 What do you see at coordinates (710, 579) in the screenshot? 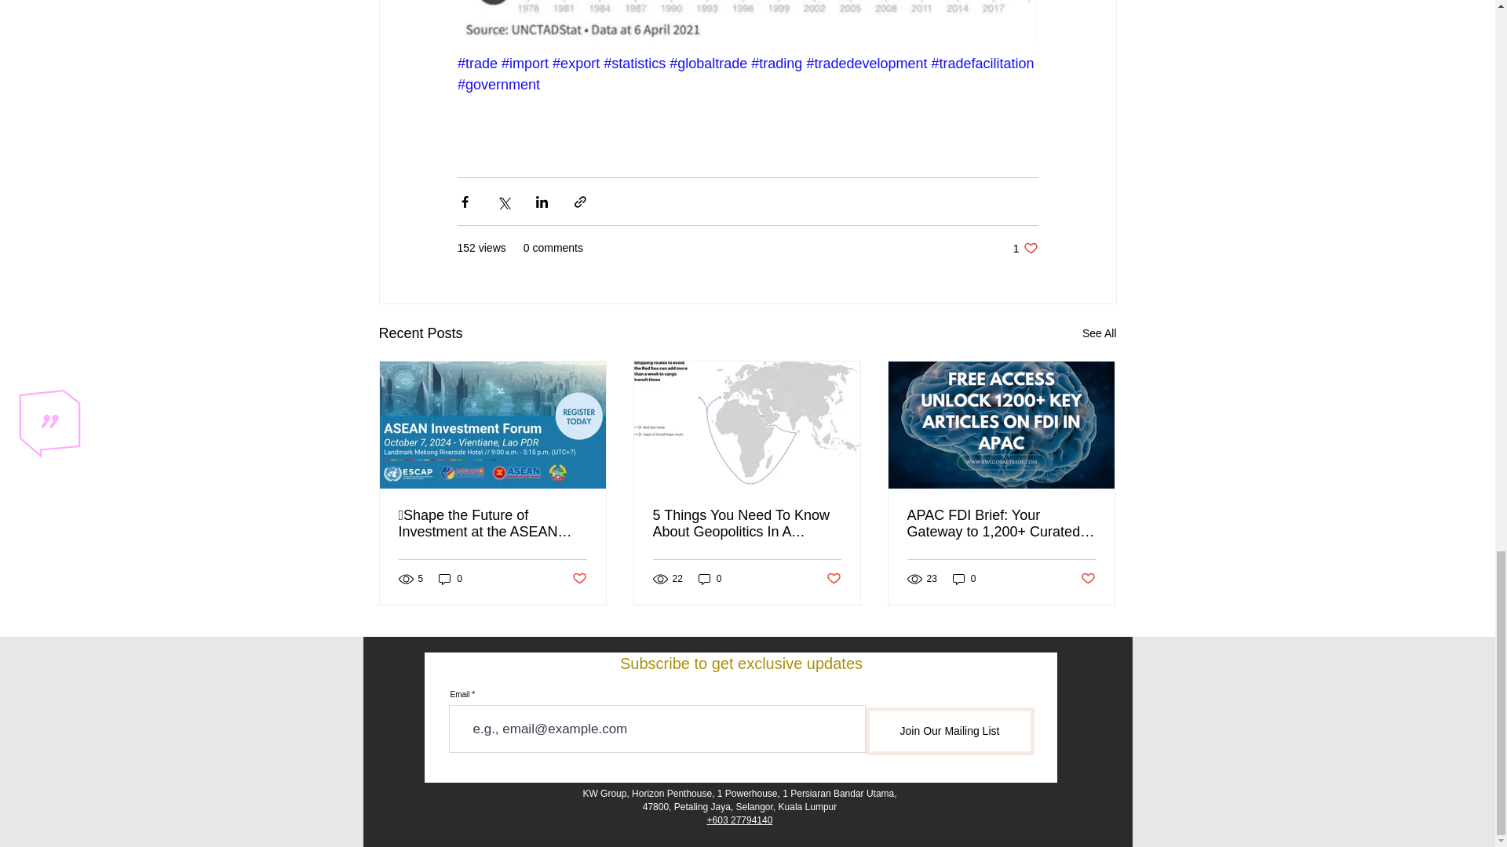
I see `0` at bounding box center [710, 579].